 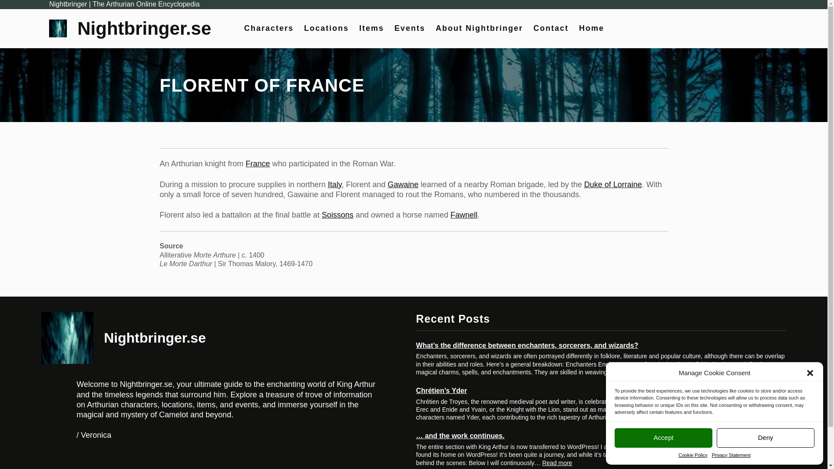 I want to click on Soissons, so click(x=338, y=215).